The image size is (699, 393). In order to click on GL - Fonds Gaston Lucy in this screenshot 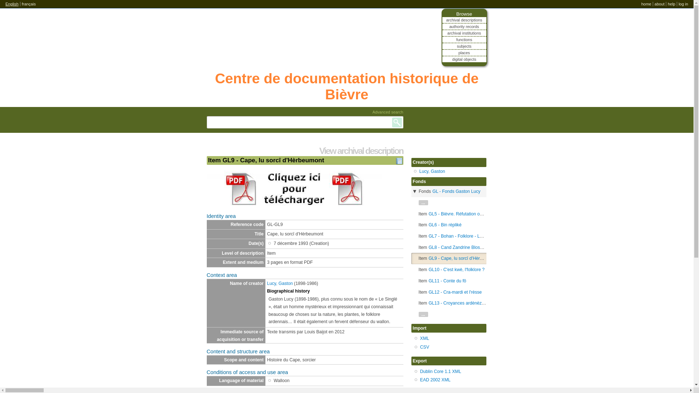, I will do `click(457, 191)`.